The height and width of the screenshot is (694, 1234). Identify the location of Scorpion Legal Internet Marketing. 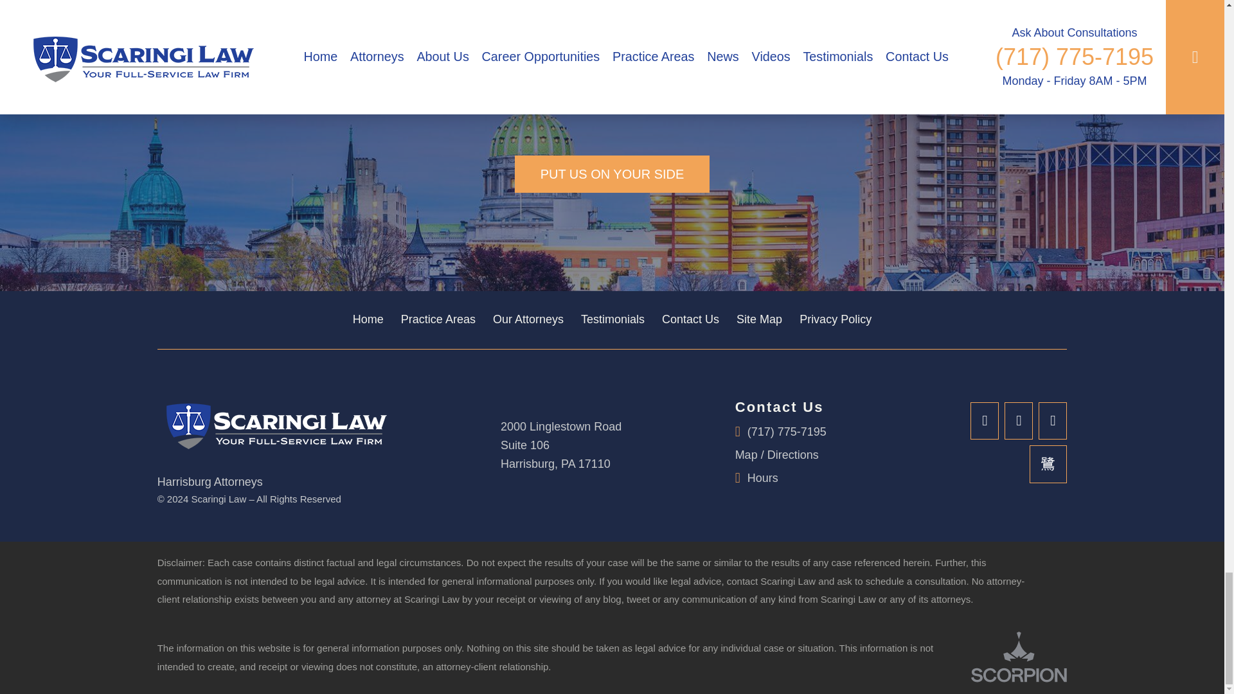
(1019, 657).